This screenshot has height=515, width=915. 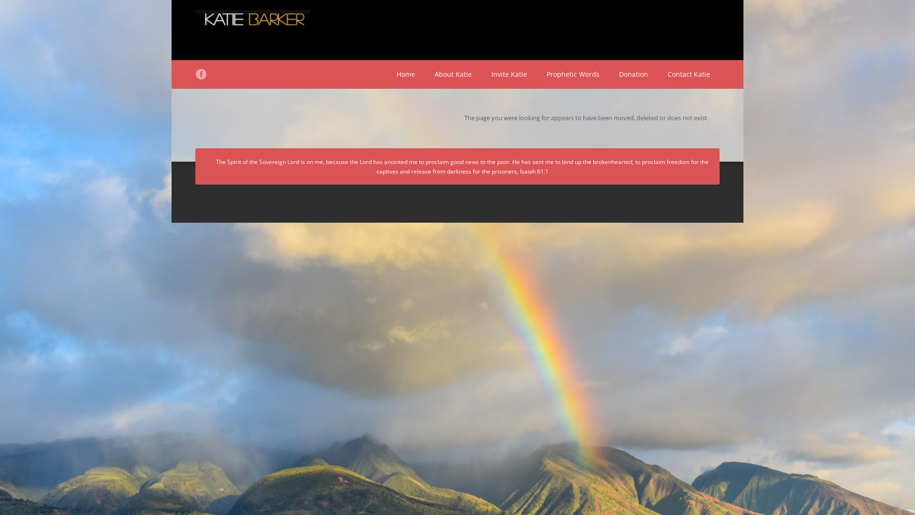 I want to click on About Katie, so click(x=453, y=74).